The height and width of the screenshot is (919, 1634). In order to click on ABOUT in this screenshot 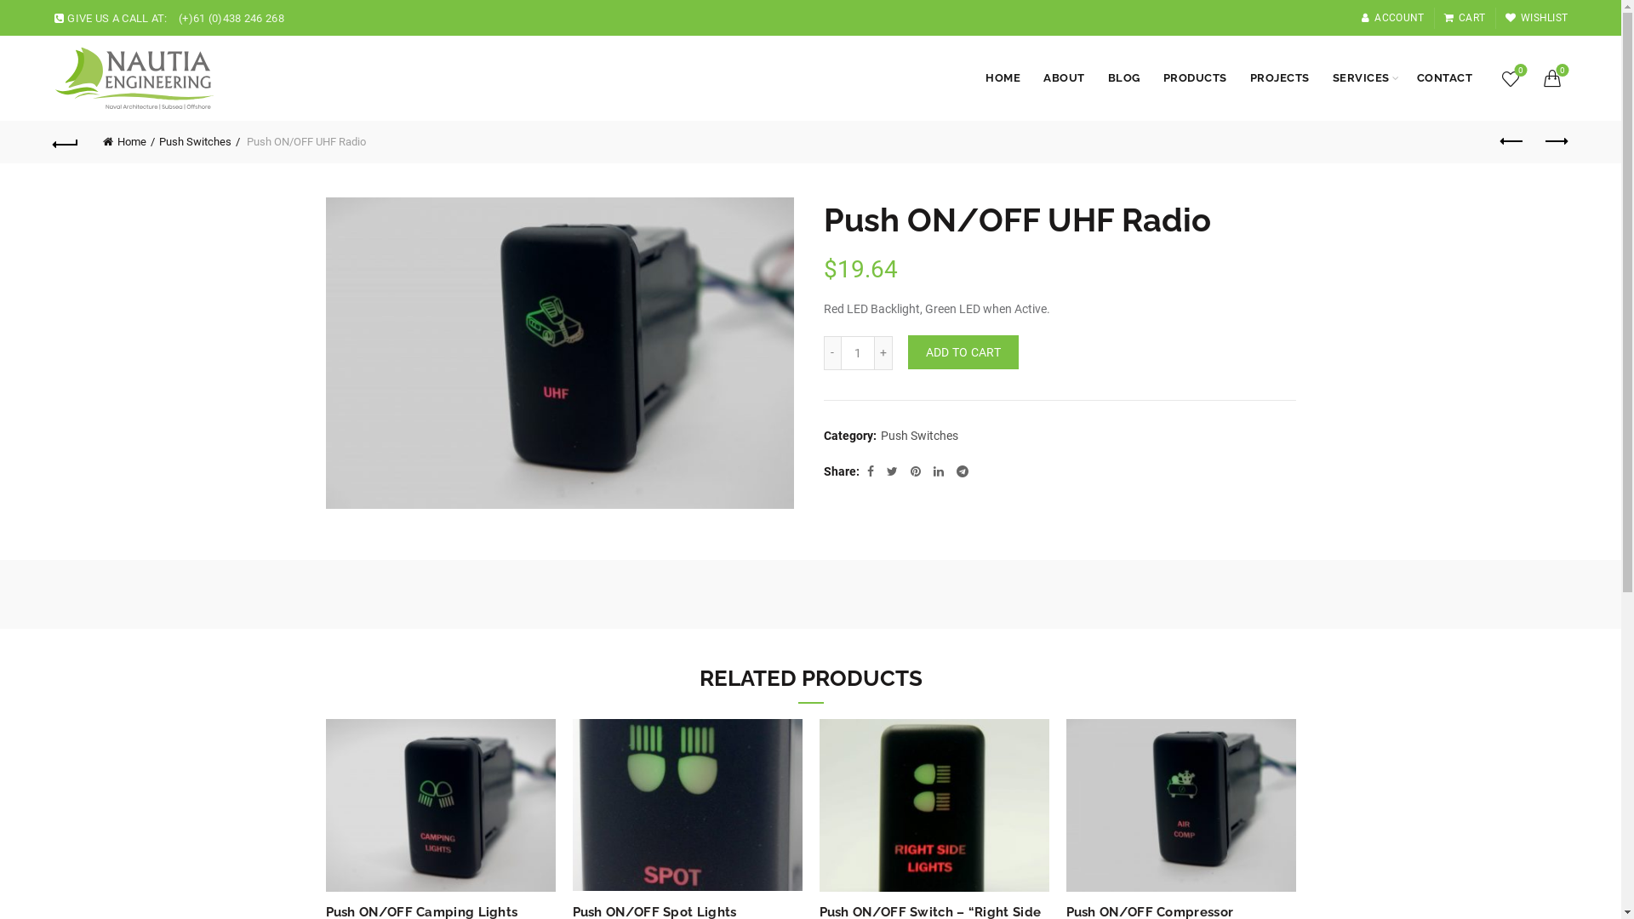, I will do `click(1064, 78)`.